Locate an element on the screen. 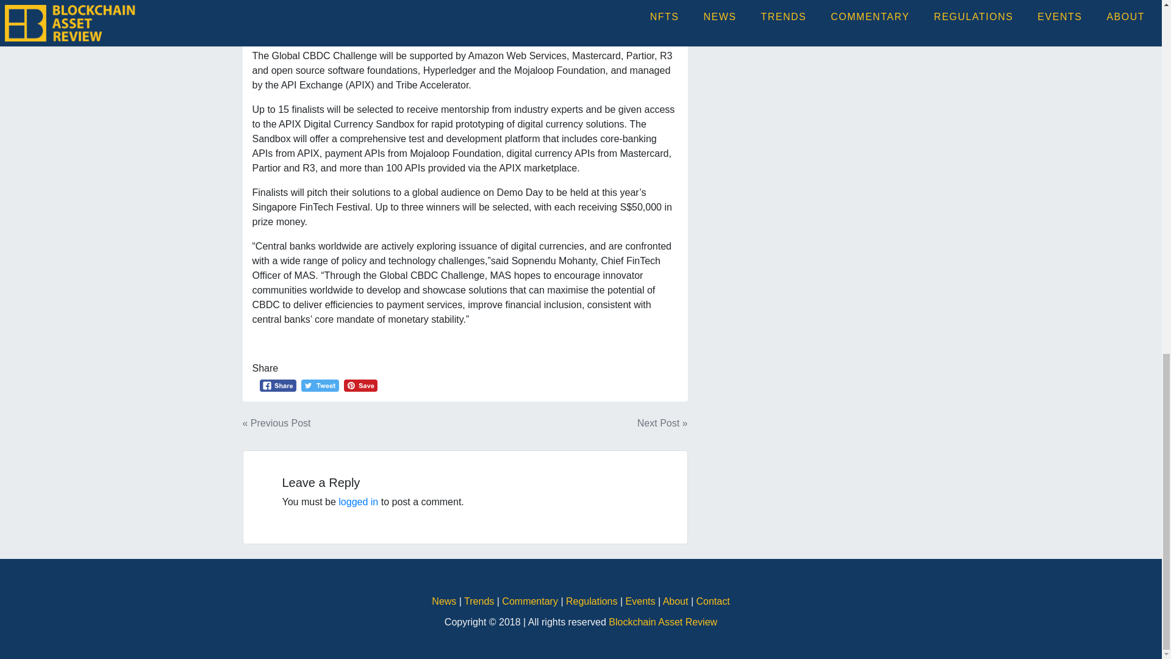 Image resolution: width=1171 pixels, height=659 pixels. News is located at coordinates (445, 601).